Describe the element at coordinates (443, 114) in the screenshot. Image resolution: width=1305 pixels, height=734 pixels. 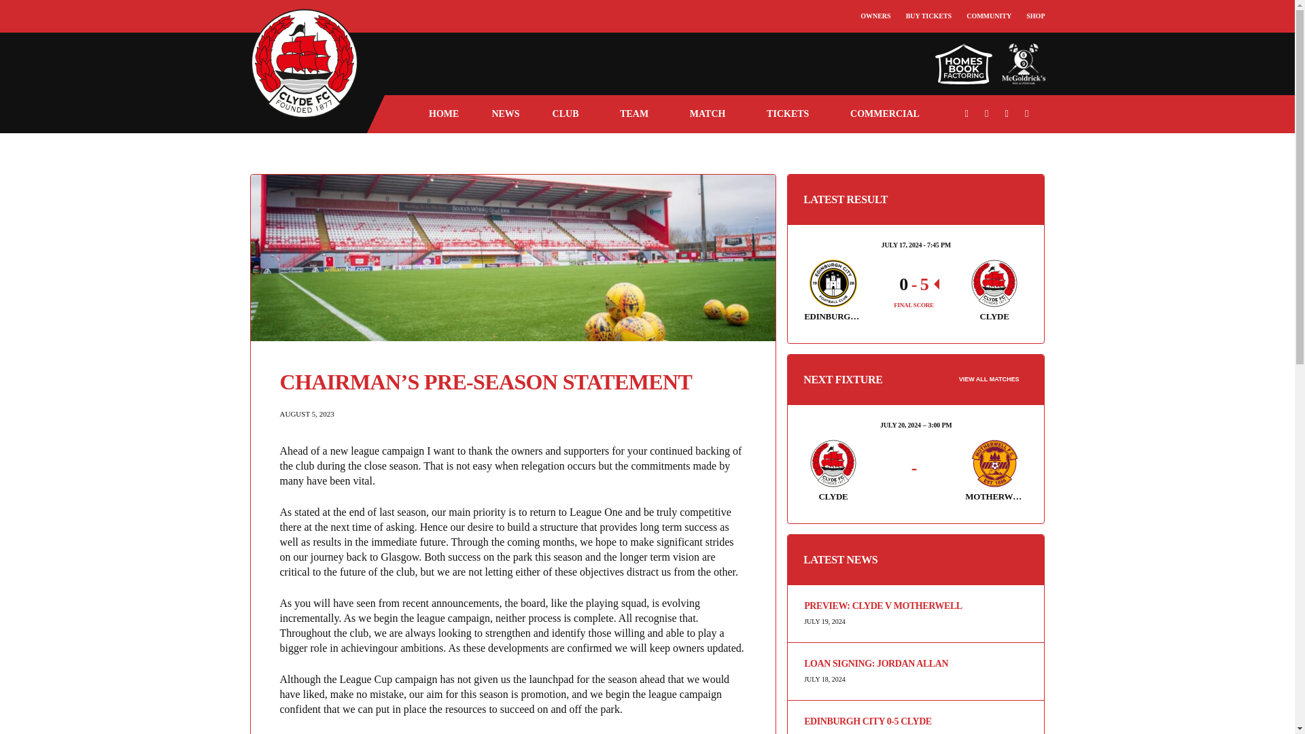
I see `HOME` at that location.